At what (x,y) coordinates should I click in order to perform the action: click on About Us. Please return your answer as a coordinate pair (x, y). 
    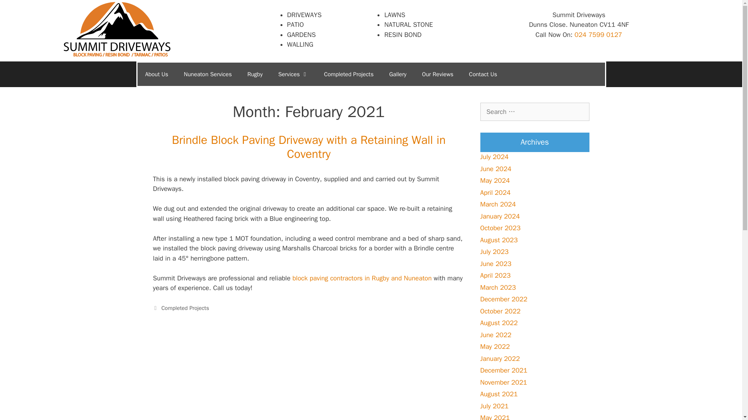
    Looking at the image, I should click on (156, 74).